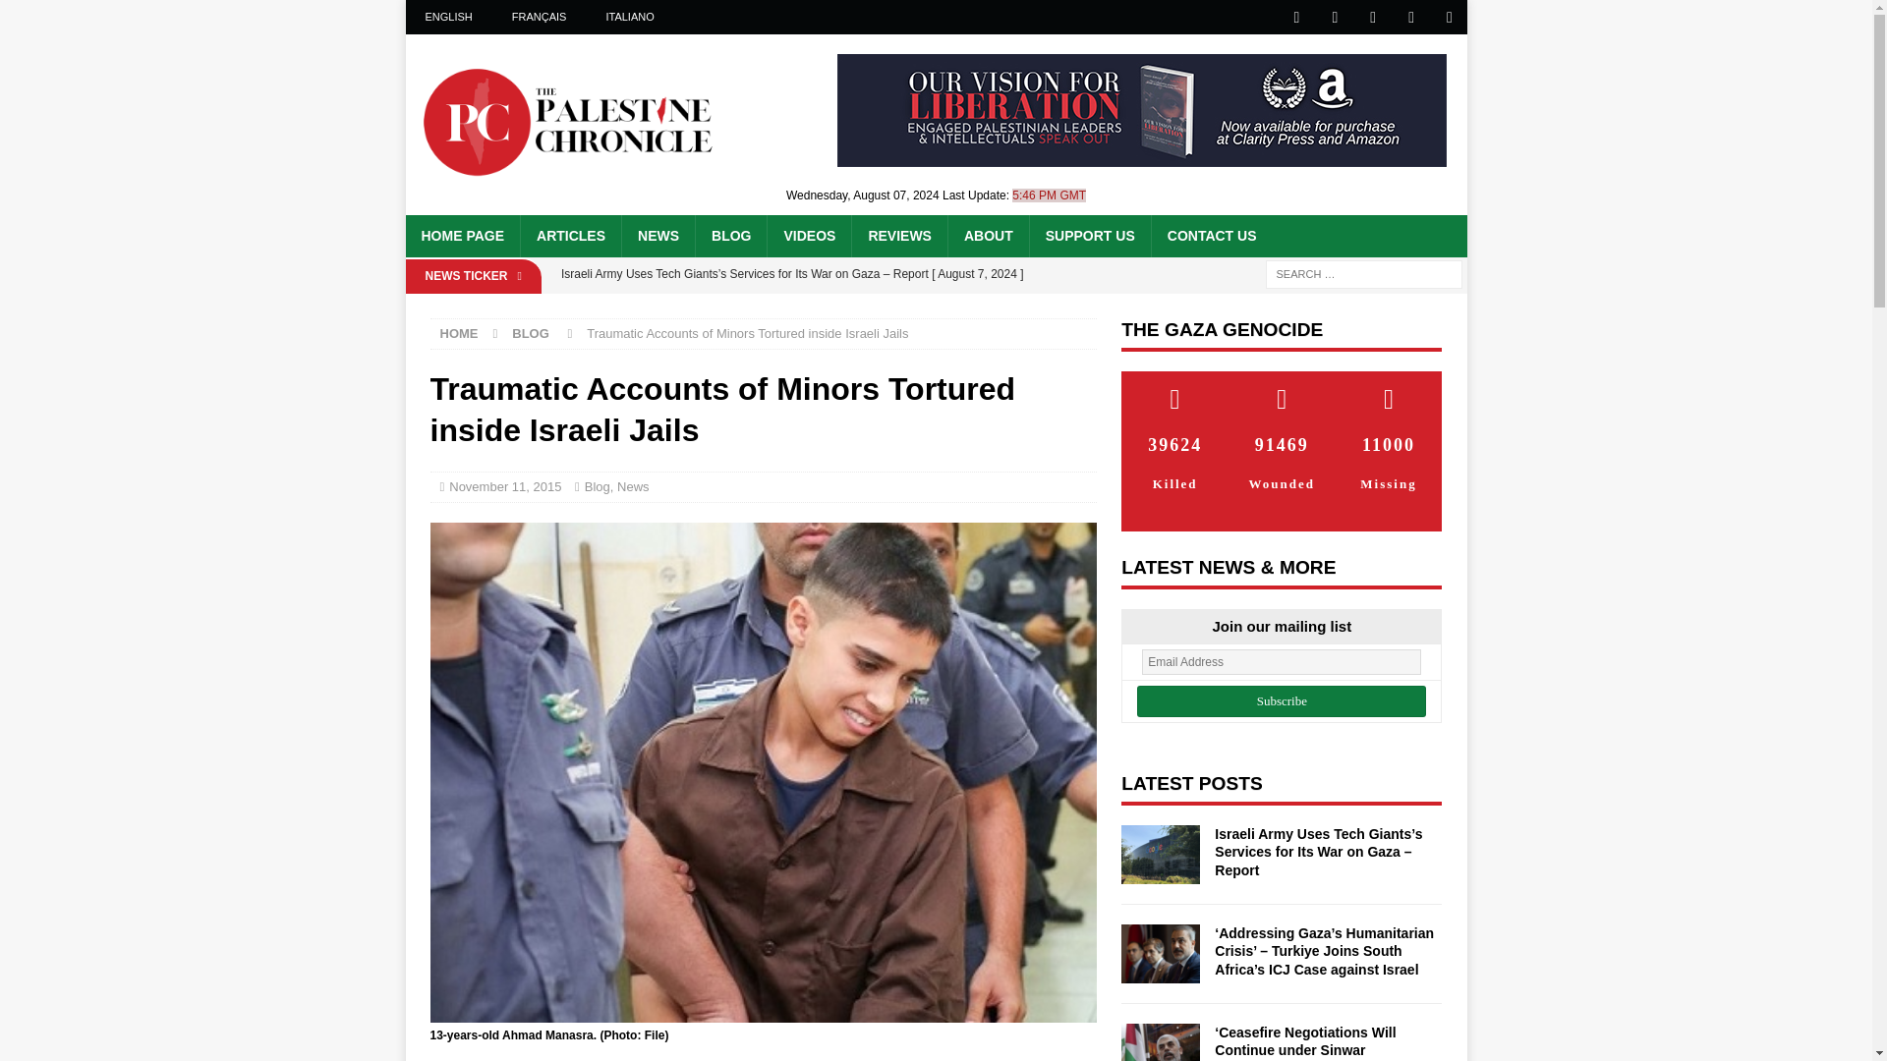  Describe the element at coordinates (729, 236) in the screenshot. I see `BLOG` at that location.